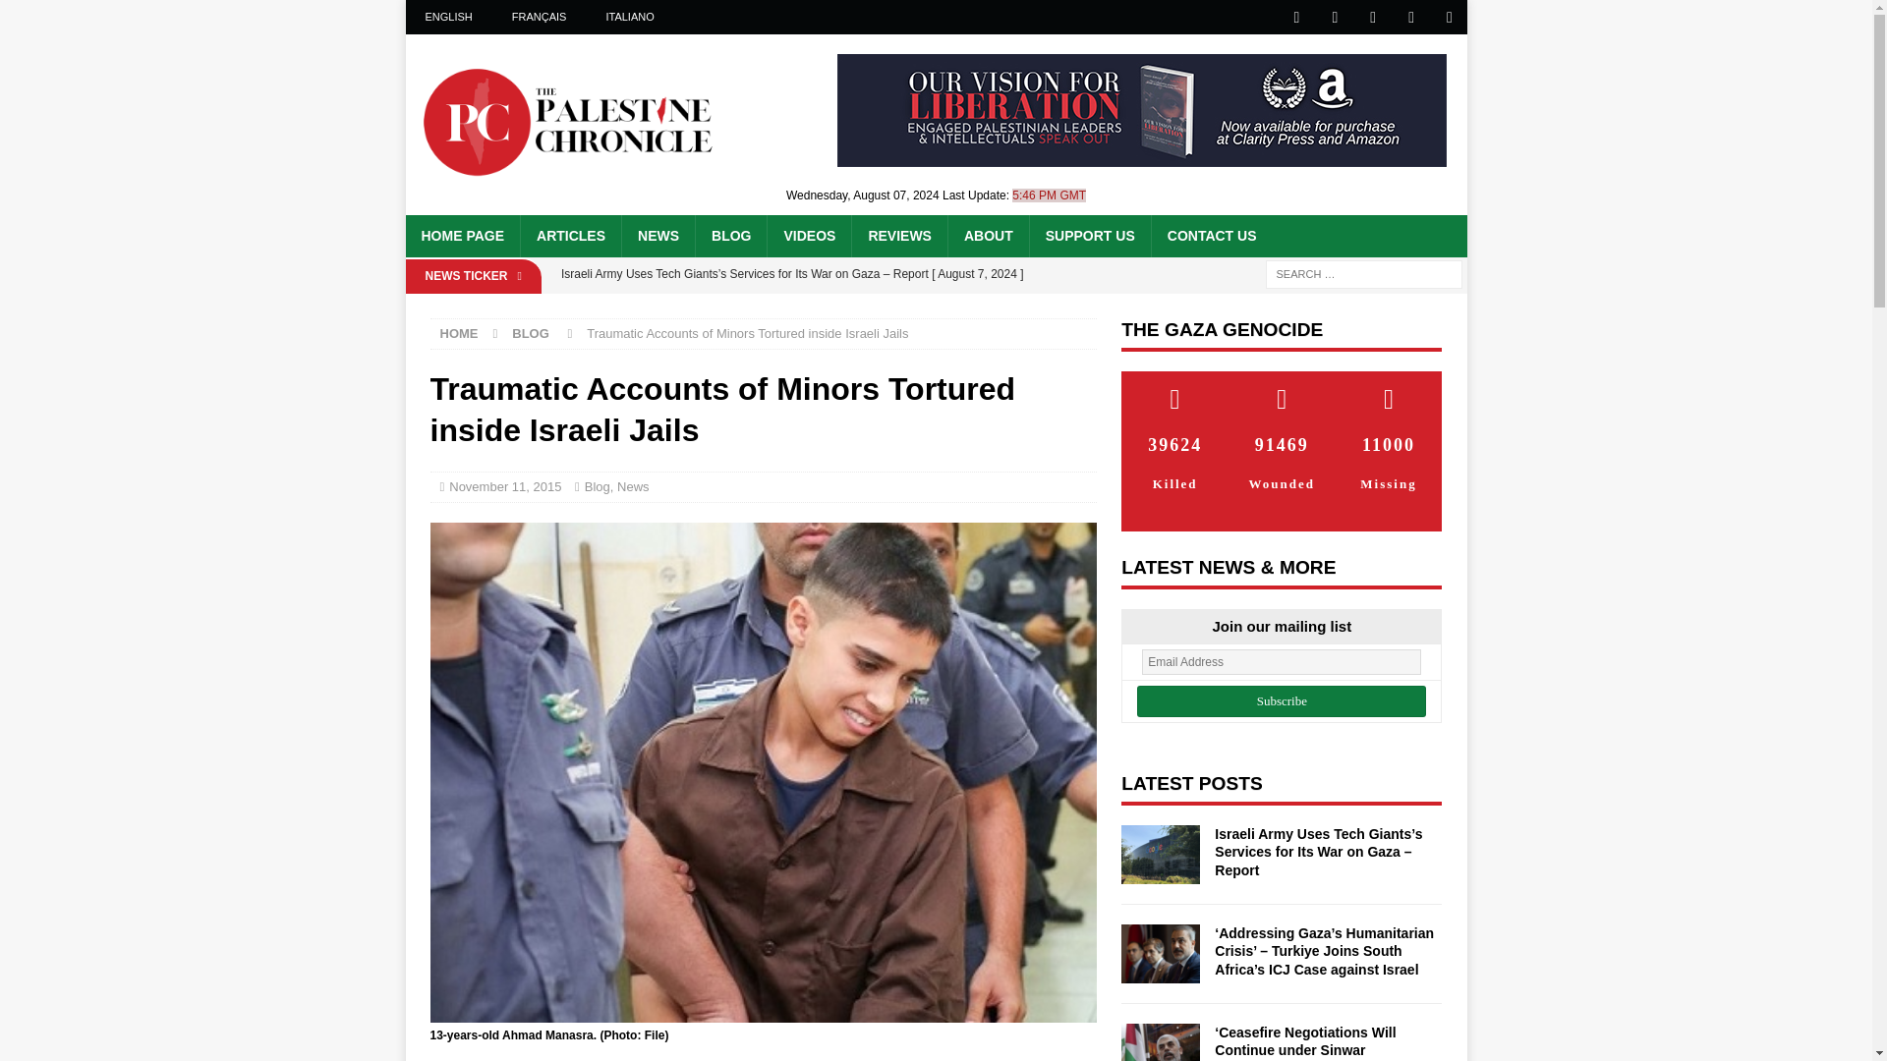  Describe the element at coordinates (729, 236) in the screenshot. I see `BLOG` at that location.